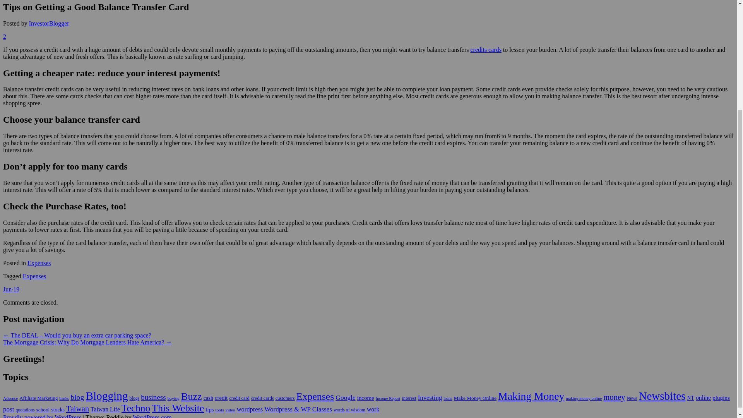  I want to click on Adsense, so click(10, 398).